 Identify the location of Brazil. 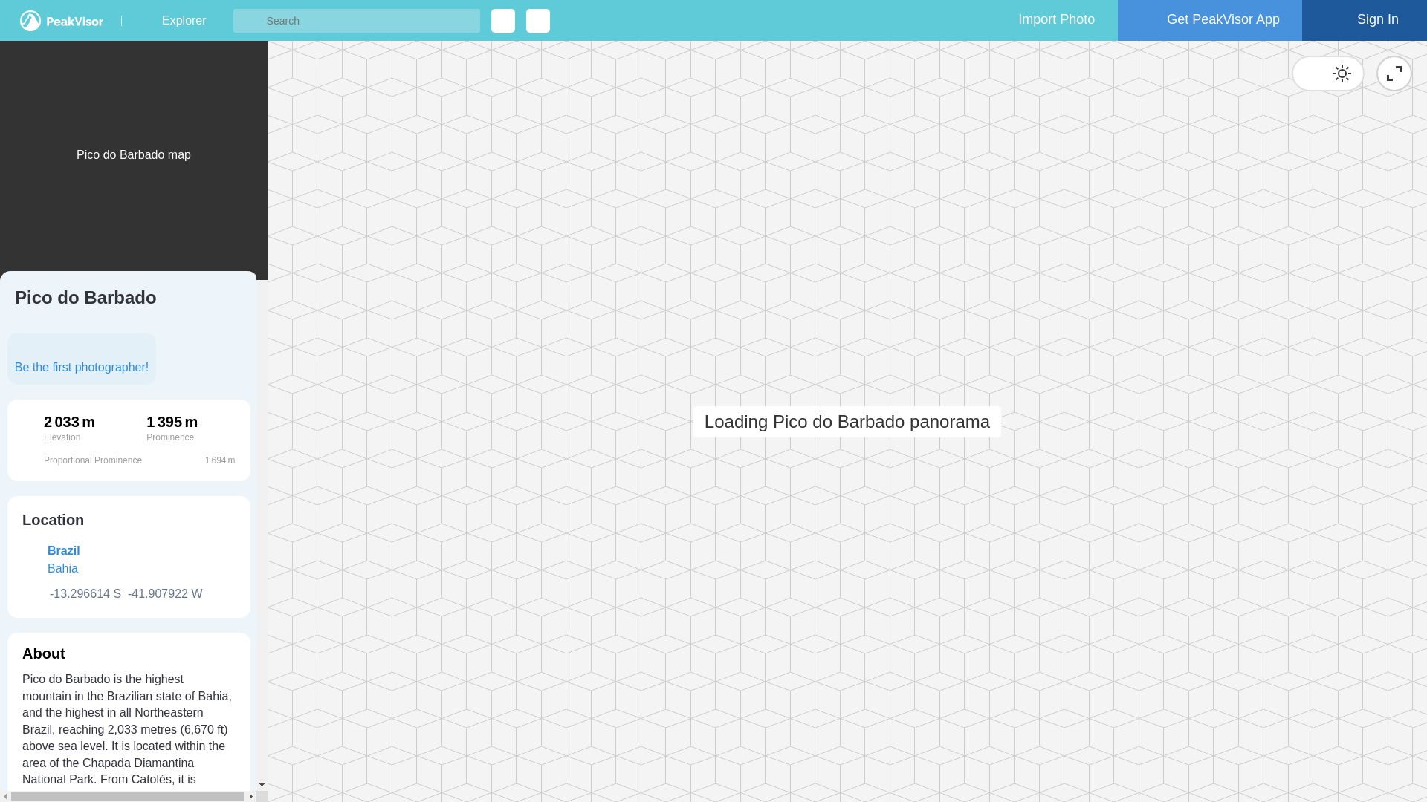
(63, 550).